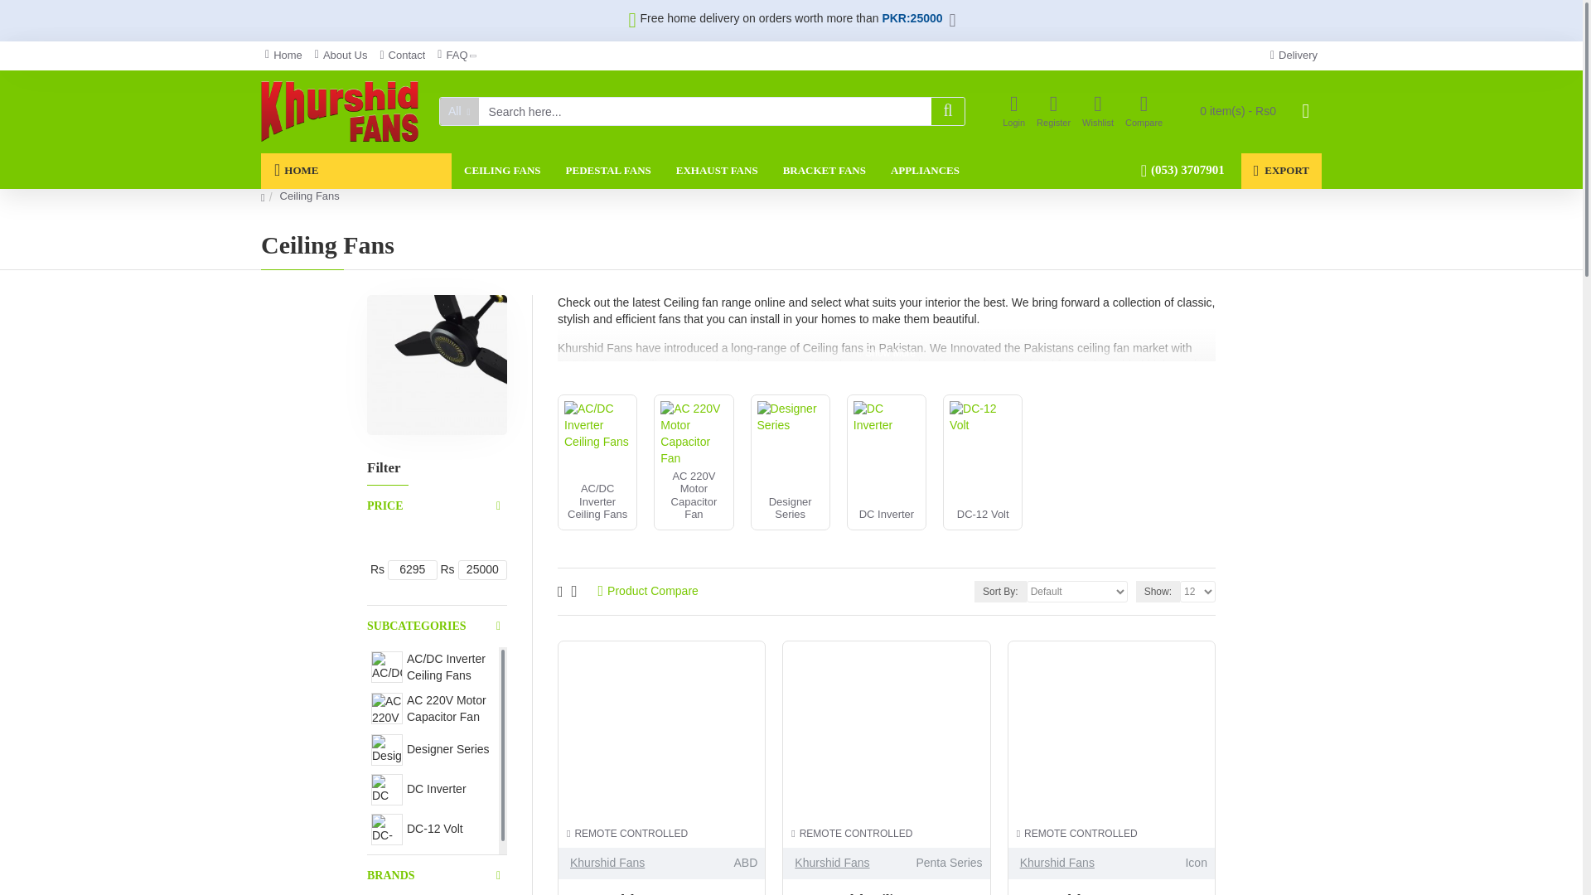  I want to click on Contact, so click(403, 56).